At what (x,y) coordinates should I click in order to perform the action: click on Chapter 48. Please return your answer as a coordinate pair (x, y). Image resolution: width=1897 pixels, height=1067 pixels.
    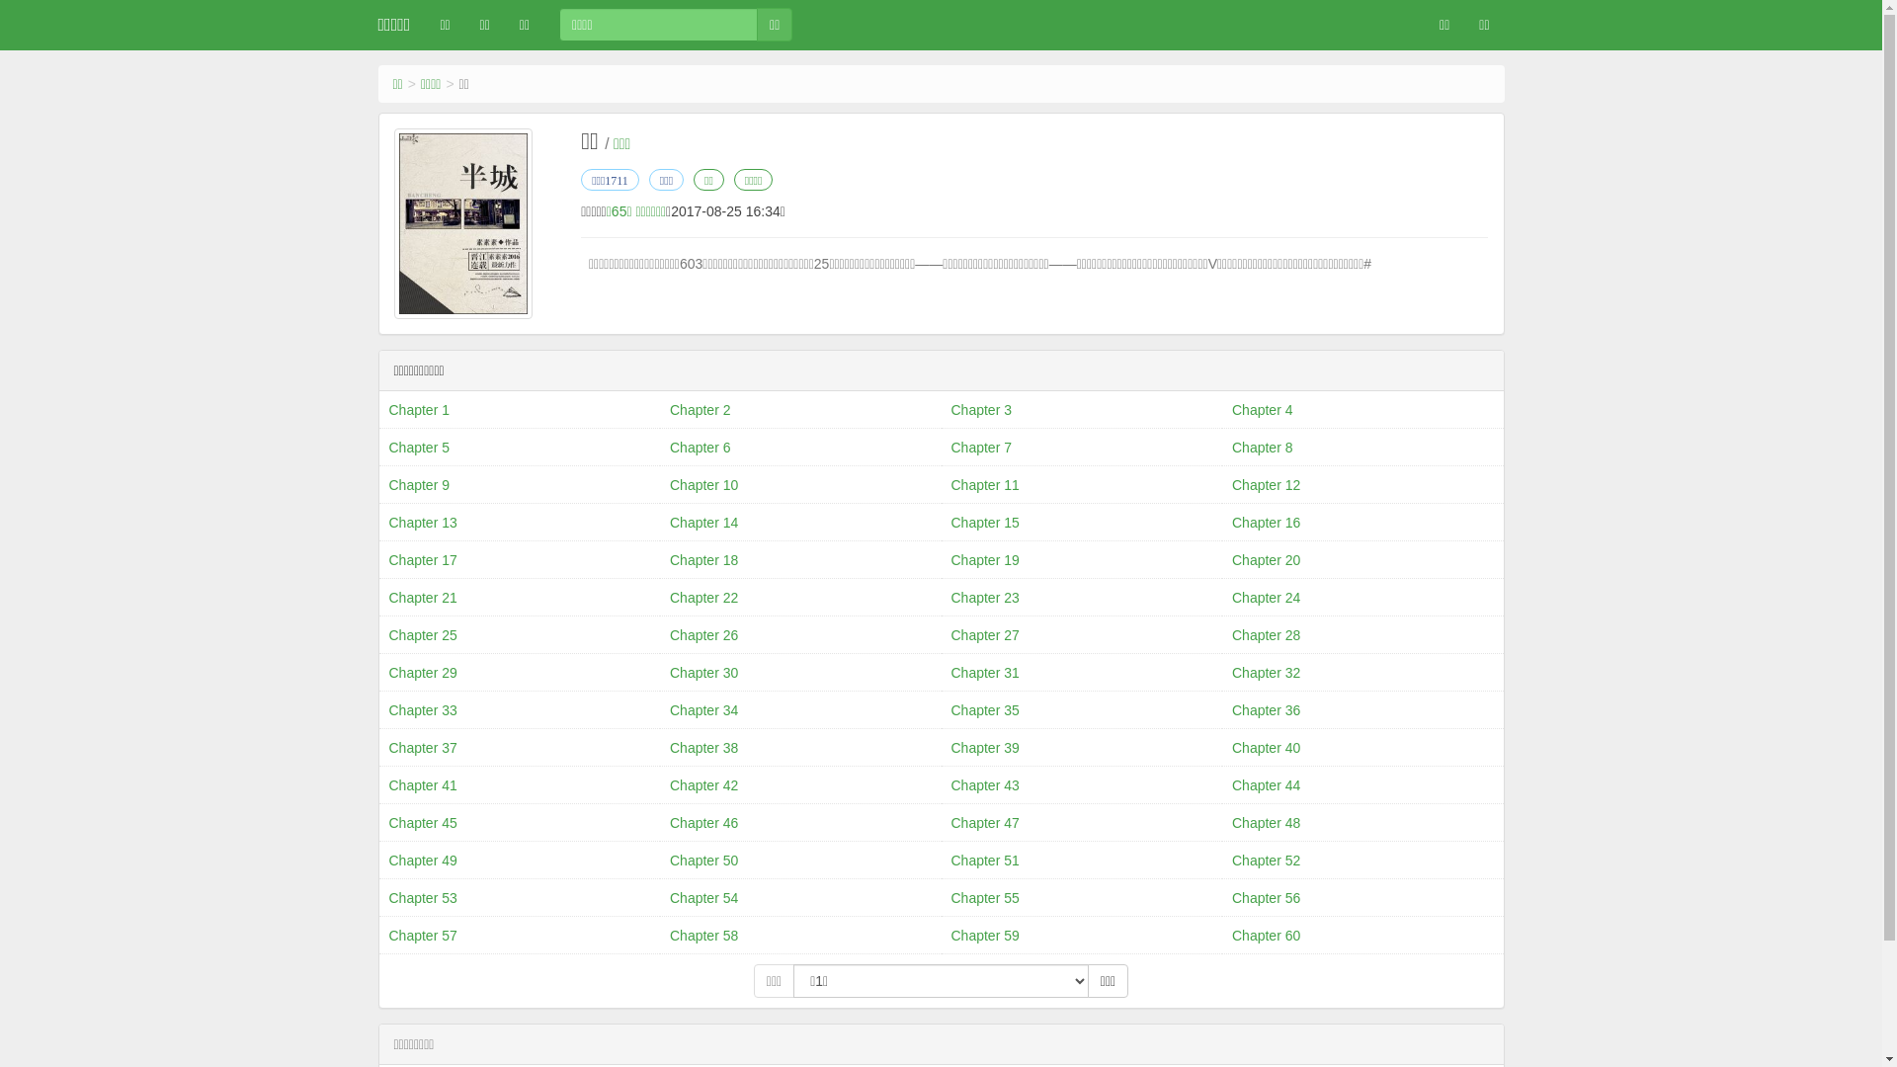
    Looking at the image, I should click on (1363, 823).